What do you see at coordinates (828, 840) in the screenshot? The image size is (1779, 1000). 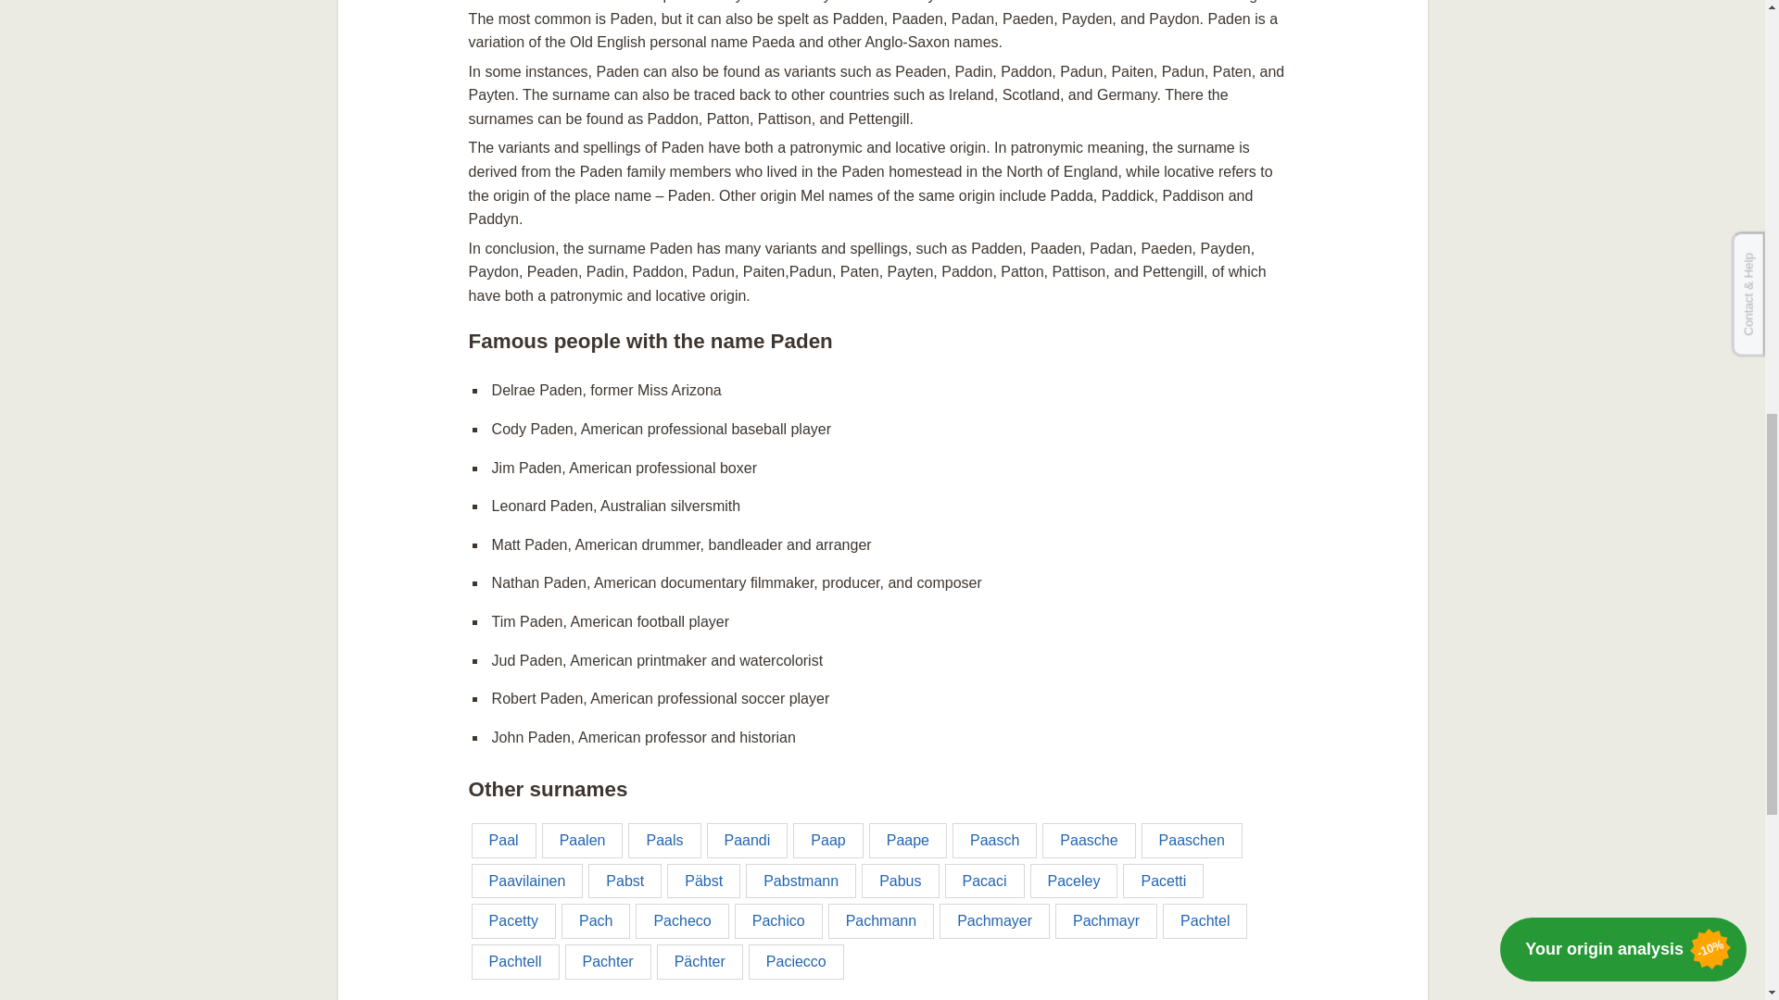 I see `Paap` at bounding box center [828, 840].